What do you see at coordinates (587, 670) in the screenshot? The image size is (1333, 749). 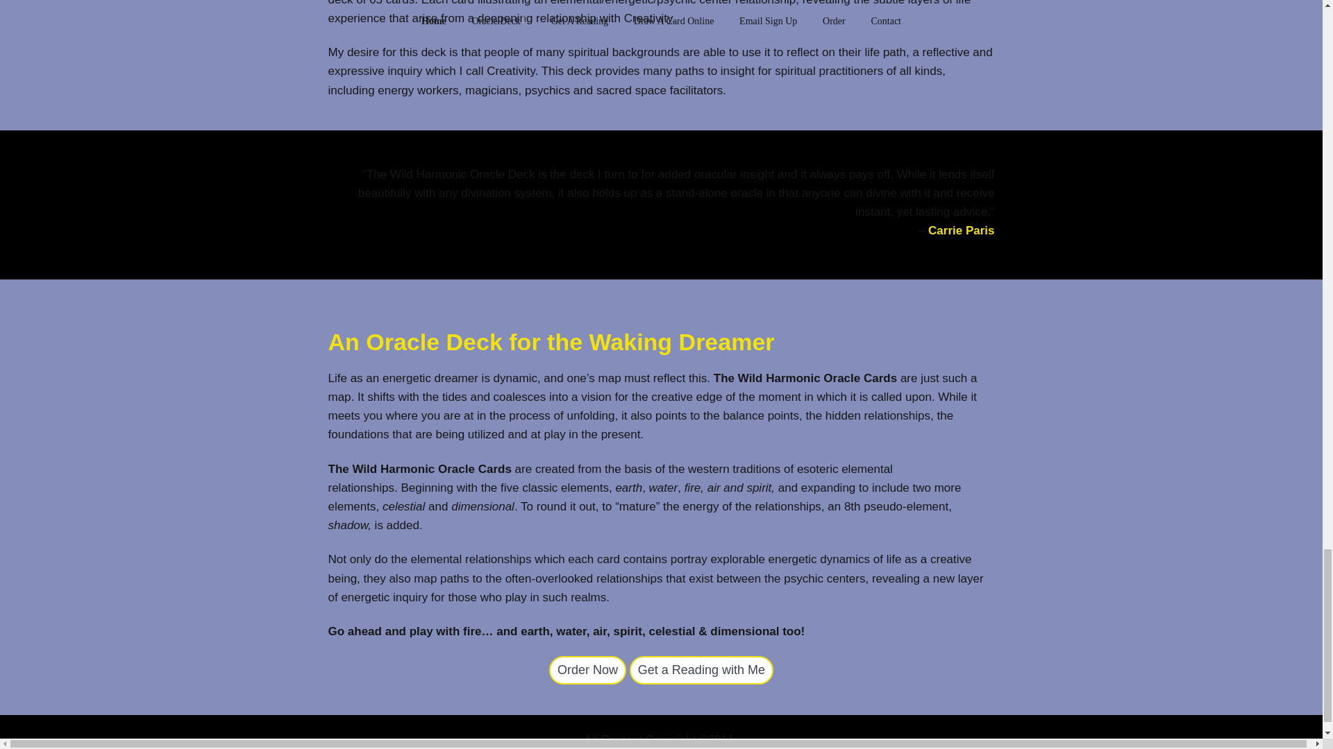 I see `Card Guide` at bounding box center [587, 670].